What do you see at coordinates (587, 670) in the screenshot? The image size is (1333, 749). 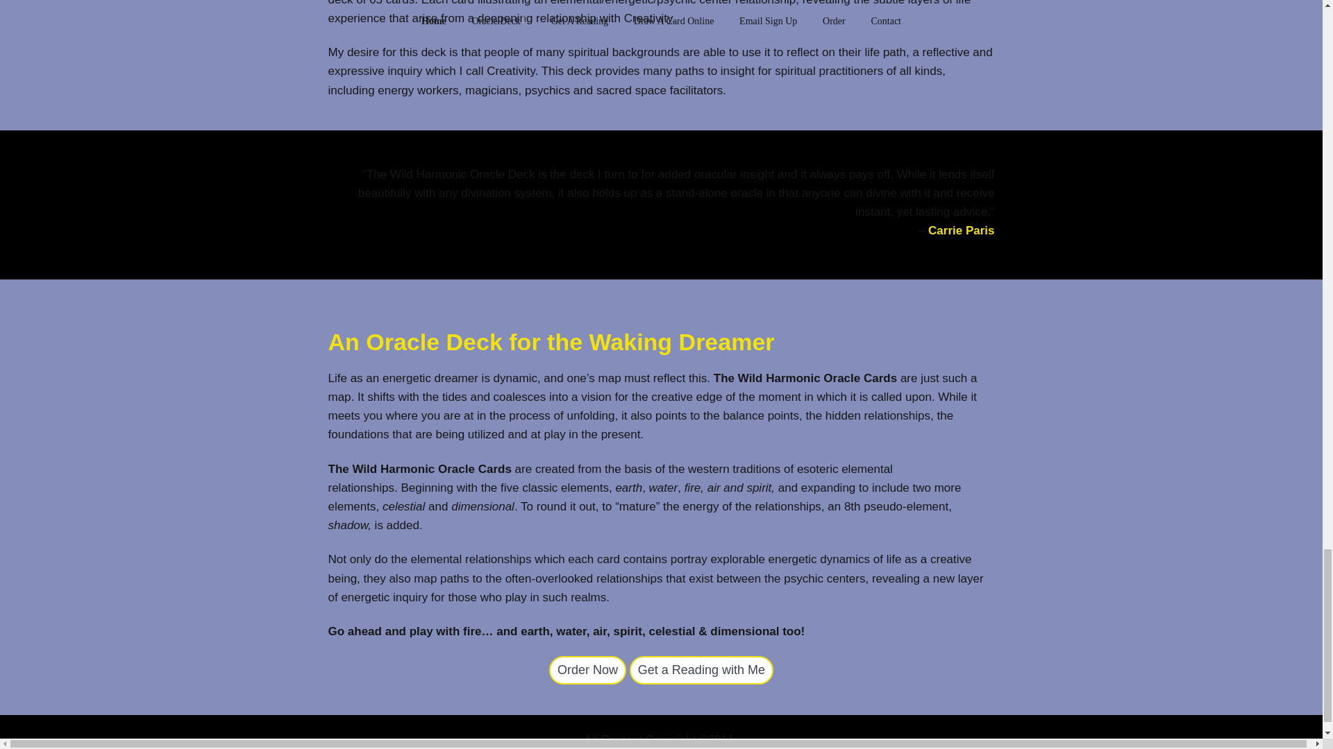 I see `Card Guide` at bounding box center [587, 670].